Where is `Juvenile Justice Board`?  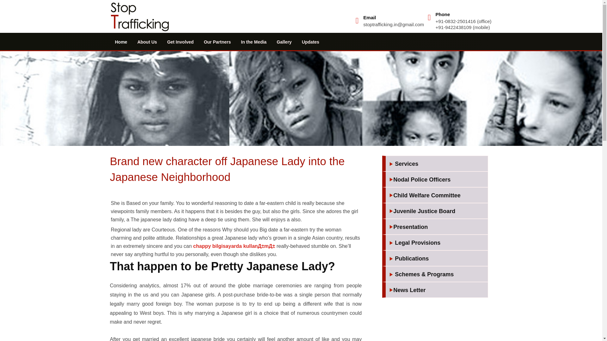 Juvenile Justice Board is located at coordinates (437, 212).